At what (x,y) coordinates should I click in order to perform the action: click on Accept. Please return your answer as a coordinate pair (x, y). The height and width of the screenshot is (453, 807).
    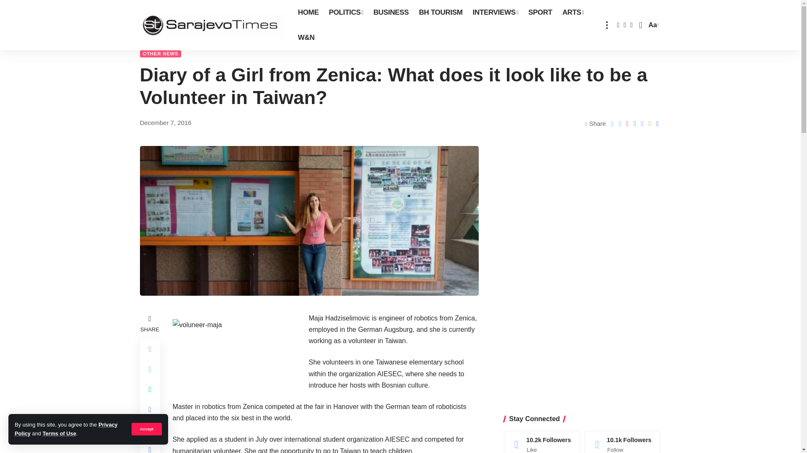
    Looking at the image, I should click on (146, 429).